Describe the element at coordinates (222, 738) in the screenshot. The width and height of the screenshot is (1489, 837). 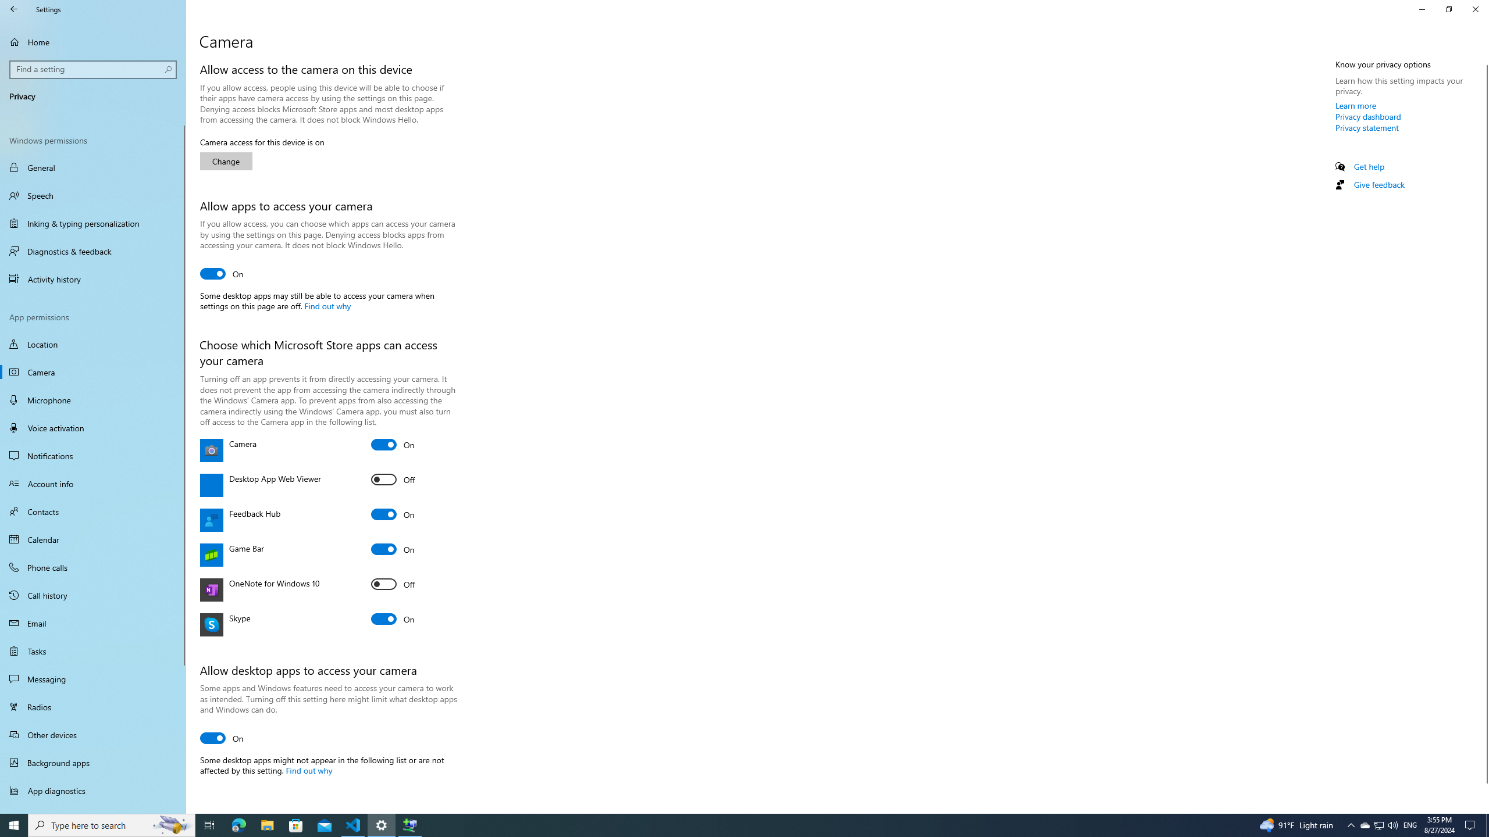
I see `Allow desktop apps to access your camera` at that location.